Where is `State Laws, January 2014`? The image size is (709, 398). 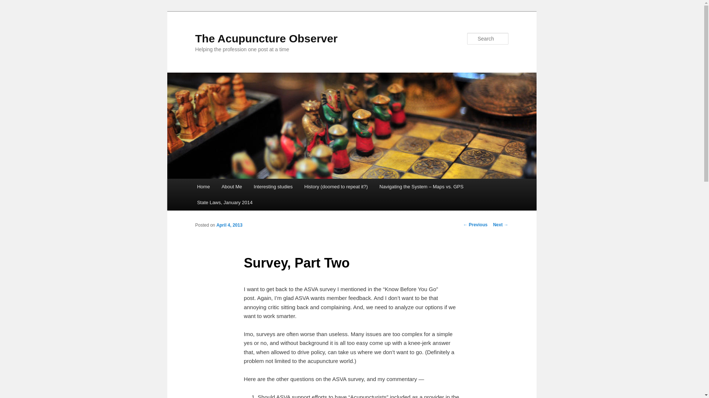
State Laws, January 2014 is located at coordinates (225, 203).